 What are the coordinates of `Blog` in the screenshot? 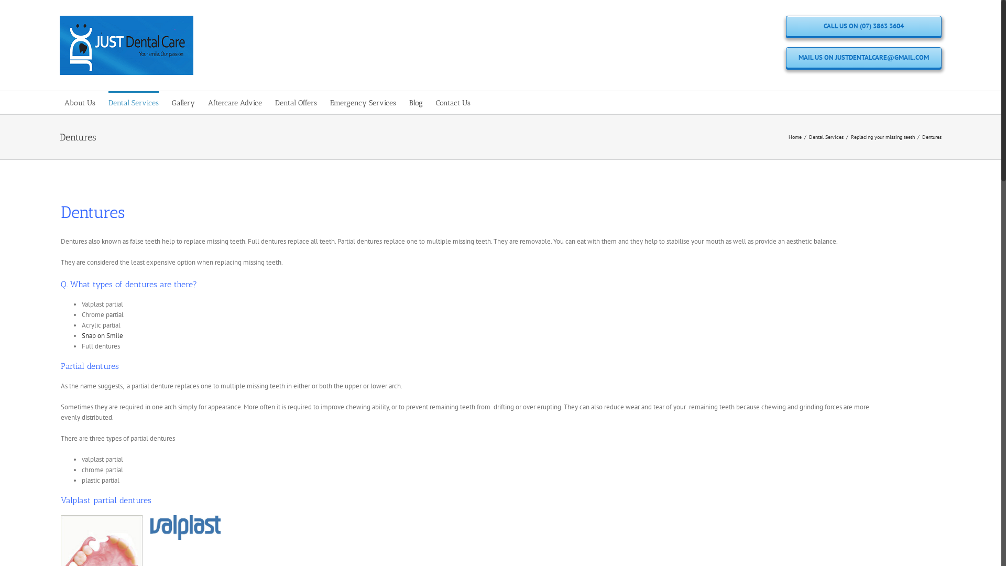 It's located at (416, 103).